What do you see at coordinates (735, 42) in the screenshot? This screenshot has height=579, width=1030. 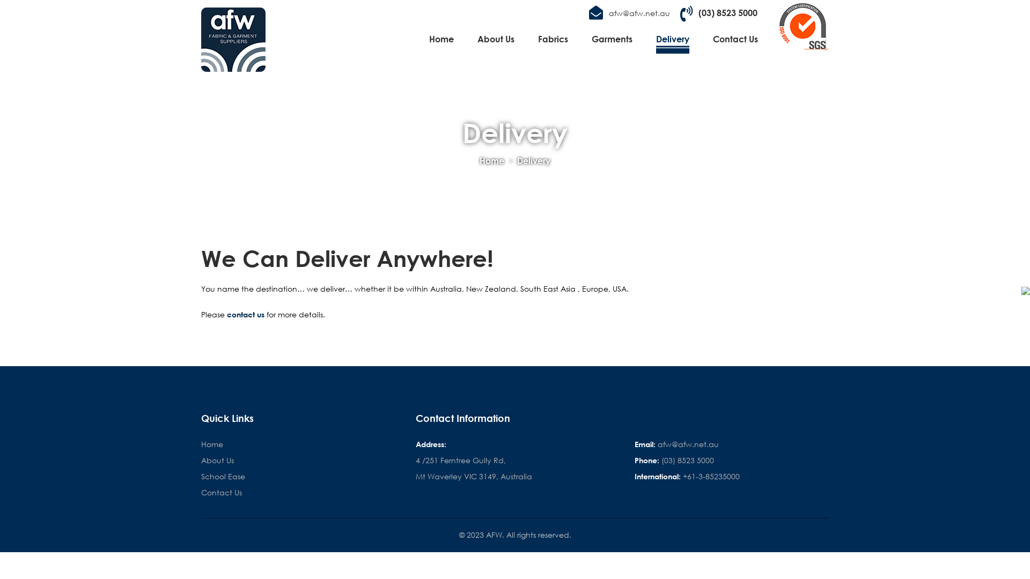 I see `Contact Us` at bounding box center [735, 42].